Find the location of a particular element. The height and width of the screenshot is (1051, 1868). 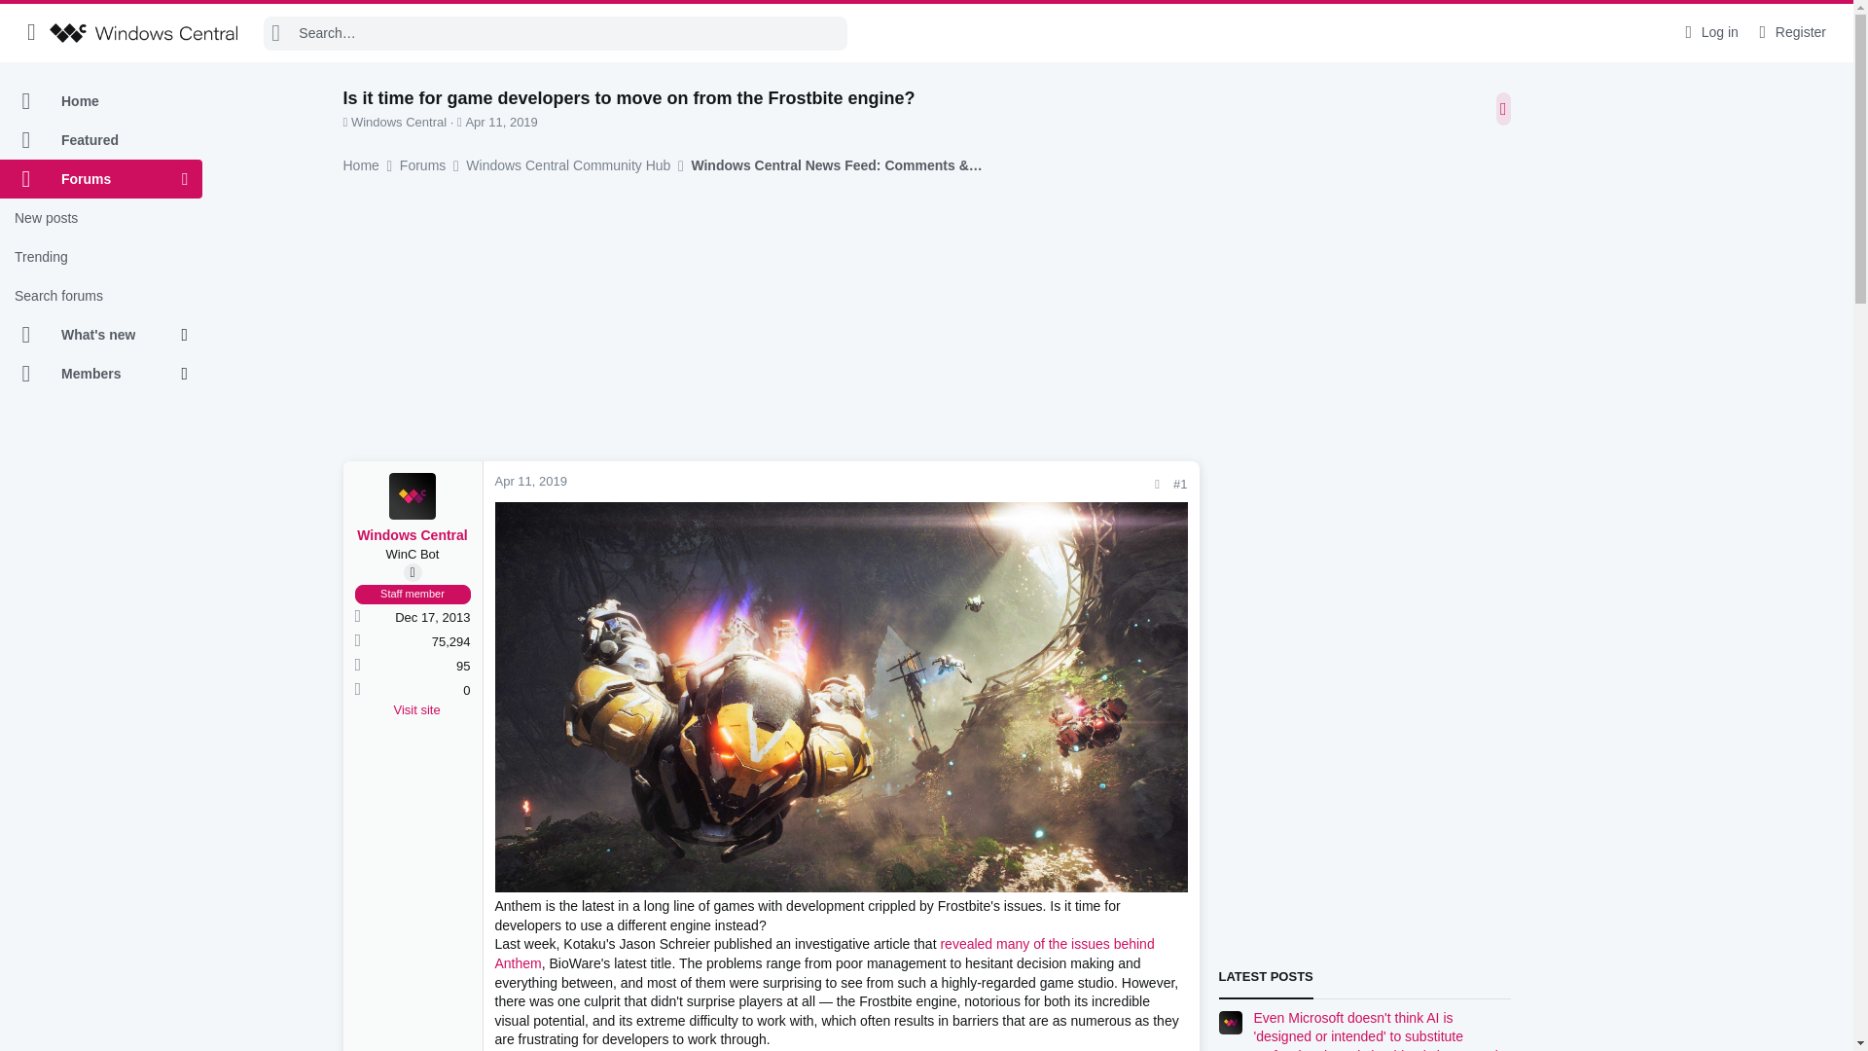

Featured is located at coordinates (101, 140).